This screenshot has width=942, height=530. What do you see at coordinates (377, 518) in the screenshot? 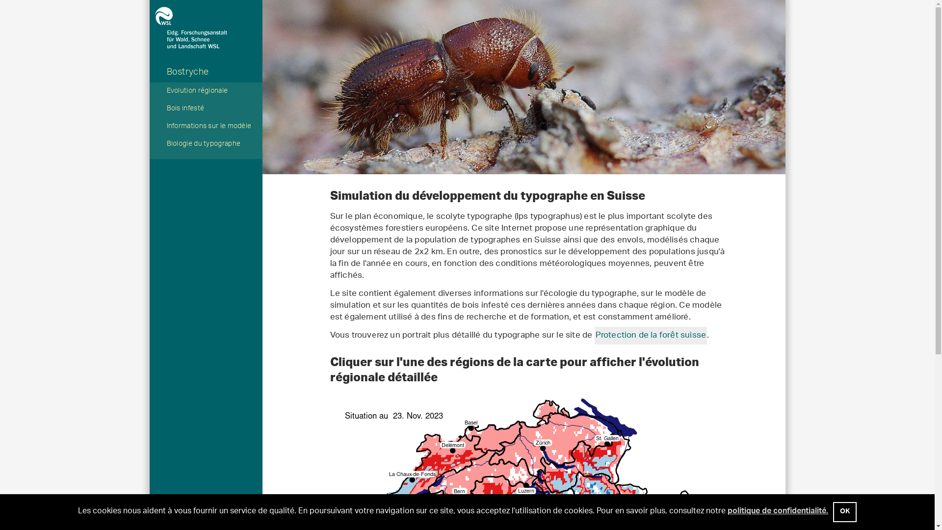
I see `twitter` at bounding box center [377, 518].